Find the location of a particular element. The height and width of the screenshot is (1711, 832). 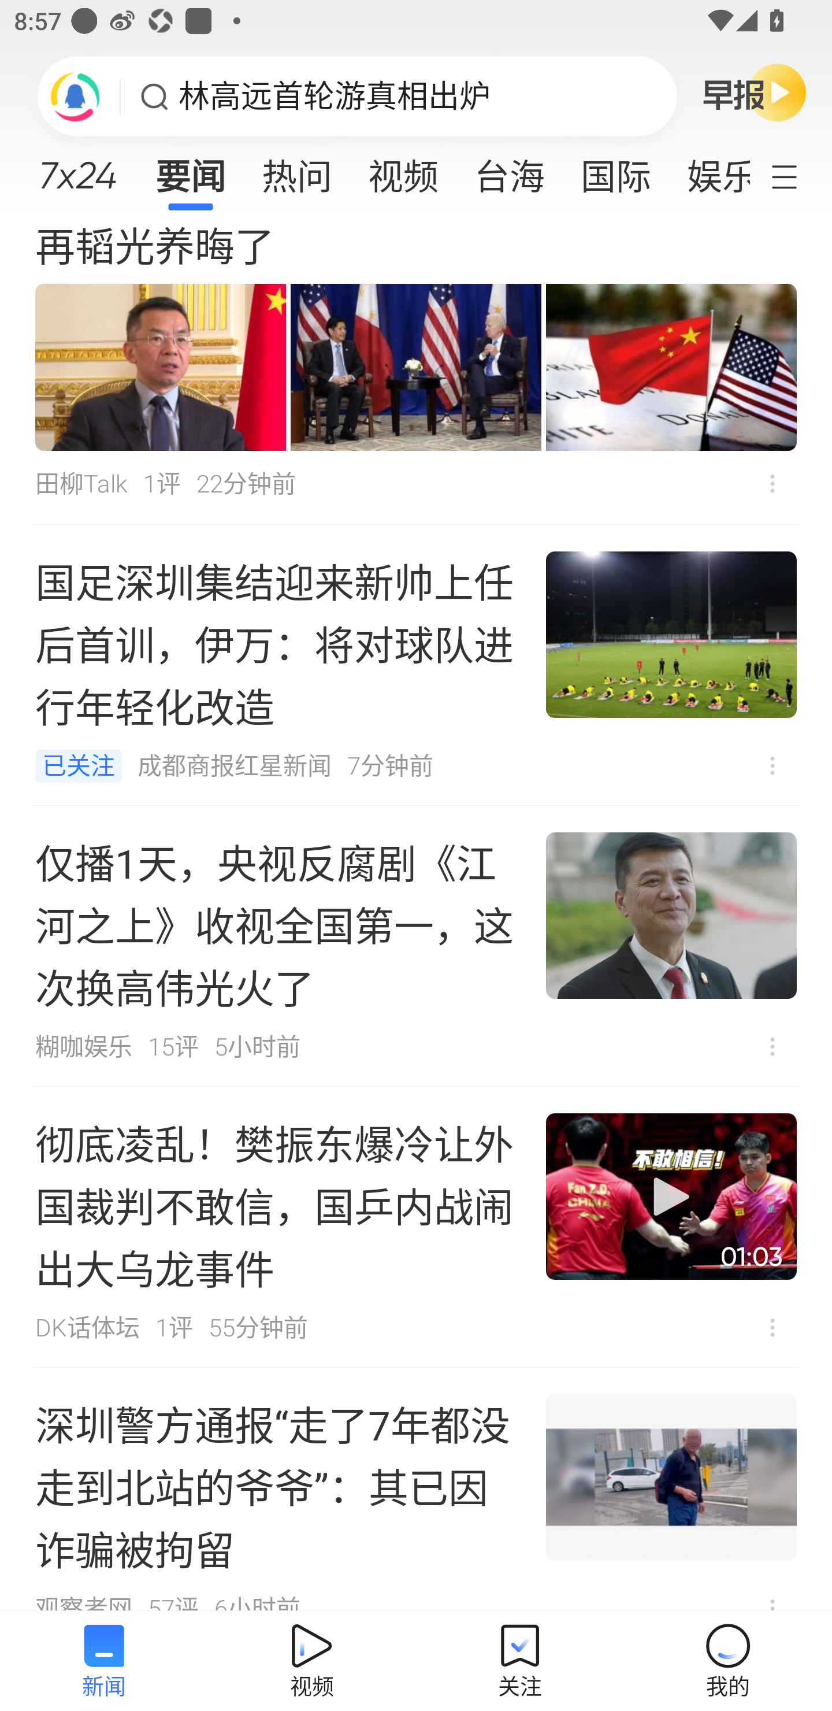

视频 is located at coordinates (403, 170).